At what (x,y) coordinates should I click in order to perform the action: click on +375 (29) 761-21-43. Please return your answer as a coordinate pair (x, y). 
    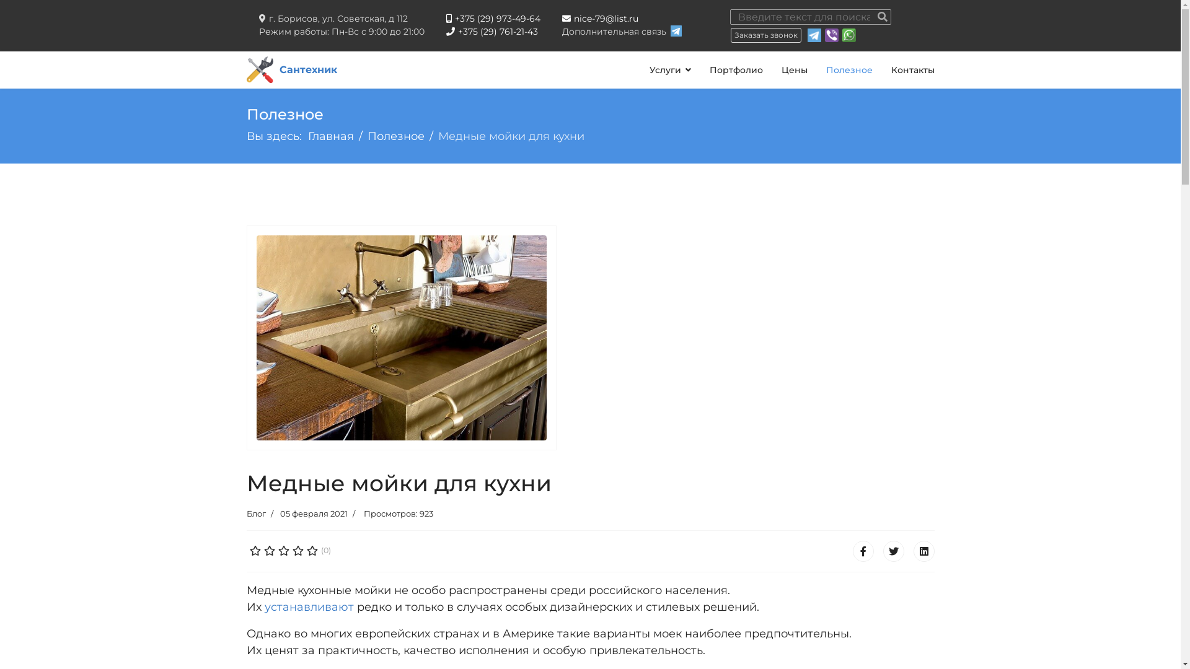
    Looking at the image, I should click on (492, 32).